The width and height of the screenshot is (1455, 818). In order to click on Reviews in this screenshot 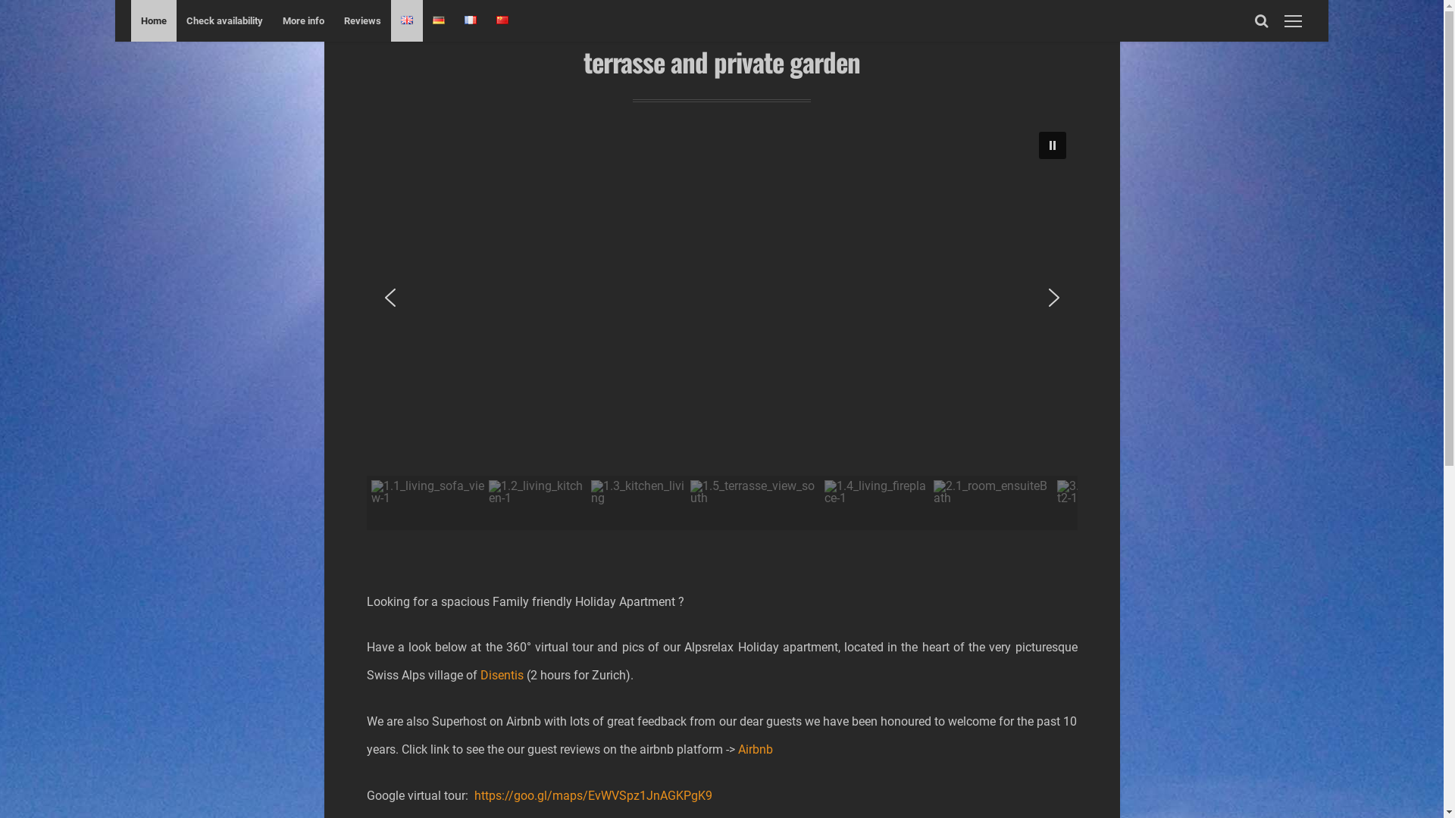, I will do `click(362, 21)`.